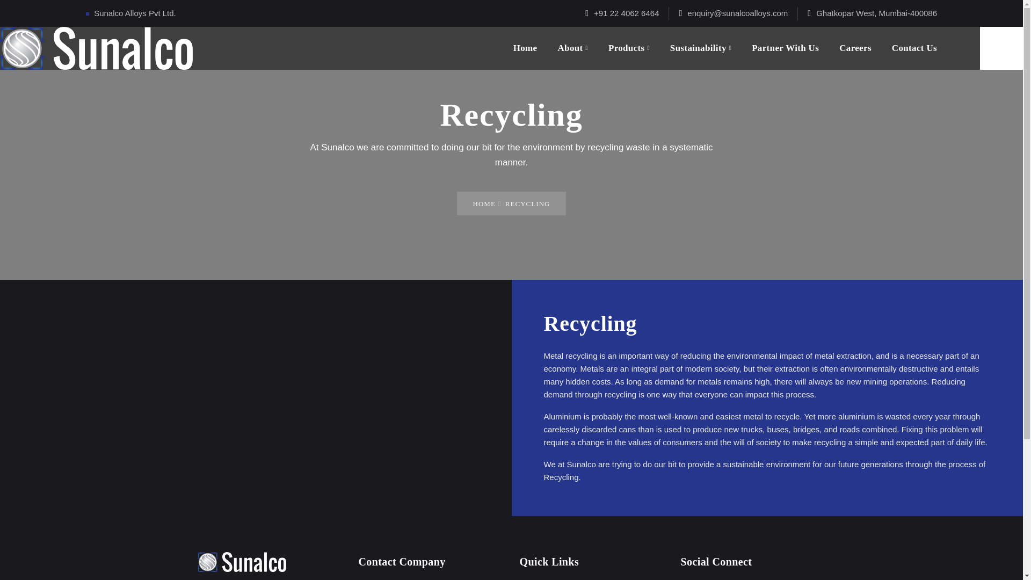 The height and width of the screenshot is (580, 1031). I want to click on HOME, so click(483, 204).